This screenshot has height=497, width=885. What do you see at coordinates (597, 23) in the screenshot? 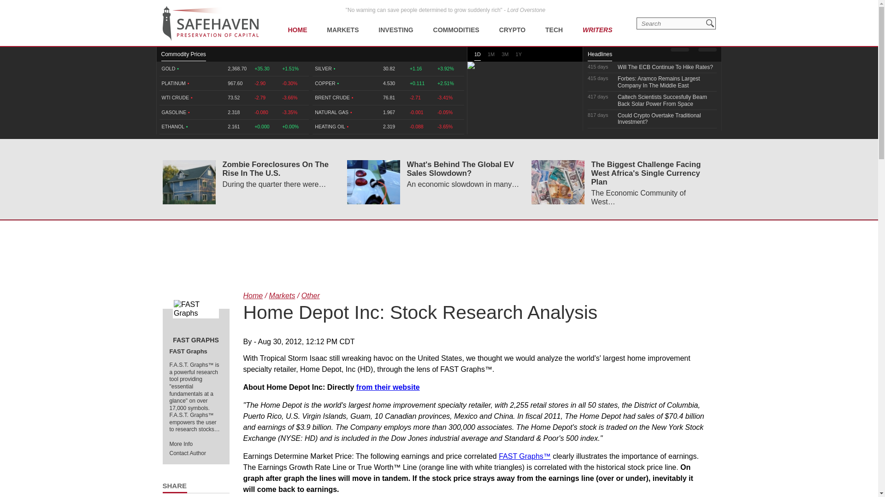
I see `WRITERS` at bounding box center [597, 23].